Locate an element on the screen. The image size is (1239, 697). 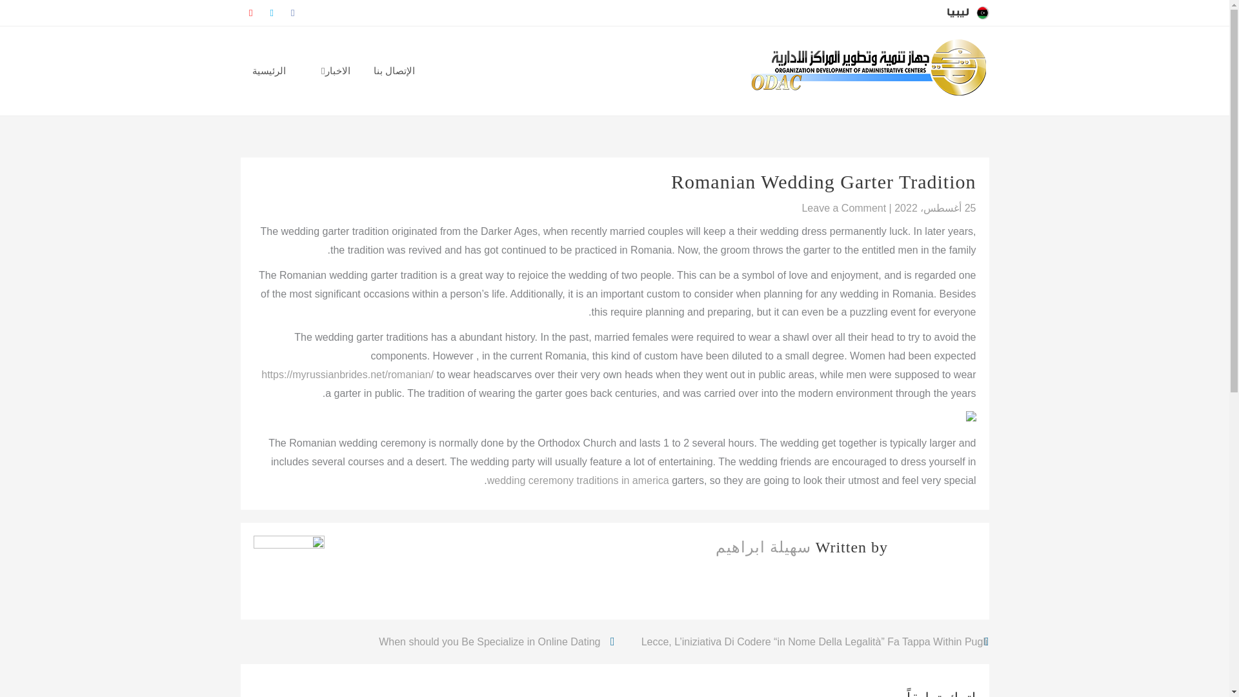
Leave a Comment is located at coordinates (843, 208).